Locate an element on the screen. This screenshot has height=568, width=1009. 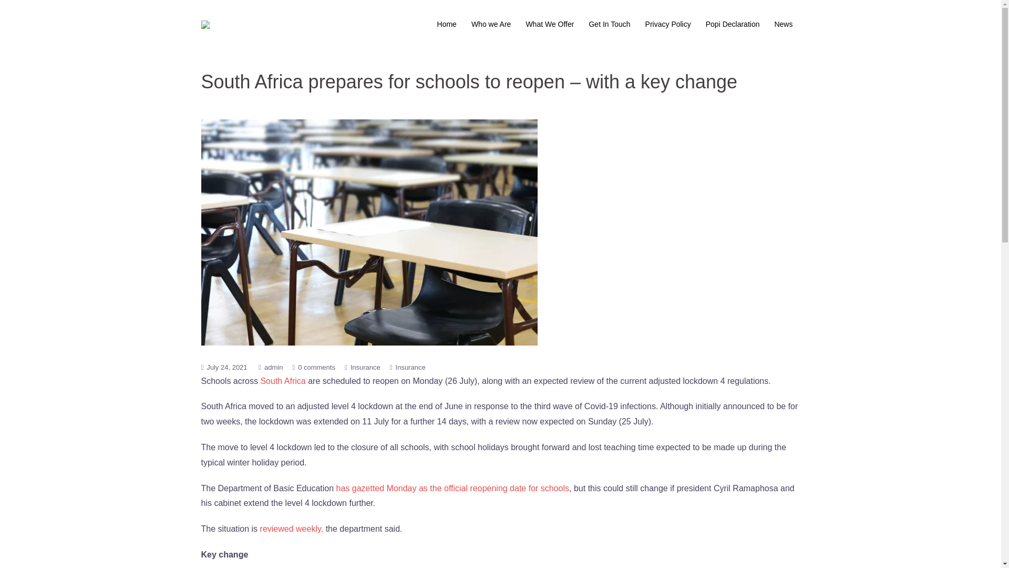
Home is located at coordinates (447, 24).